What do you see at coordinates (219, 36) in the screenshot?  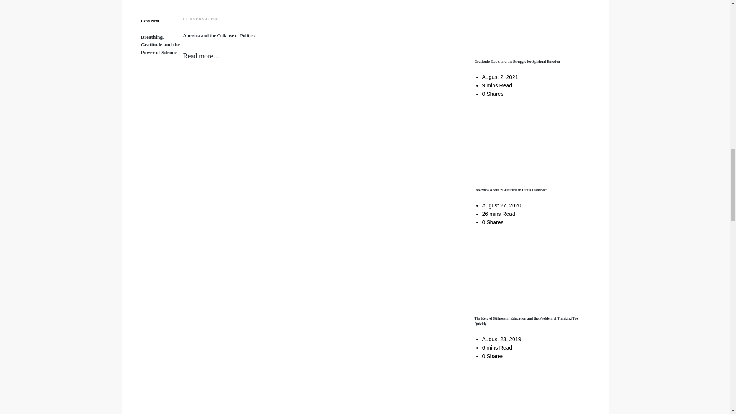 I see `America and the Collapse of Politics` at bounding box center [219, 36].